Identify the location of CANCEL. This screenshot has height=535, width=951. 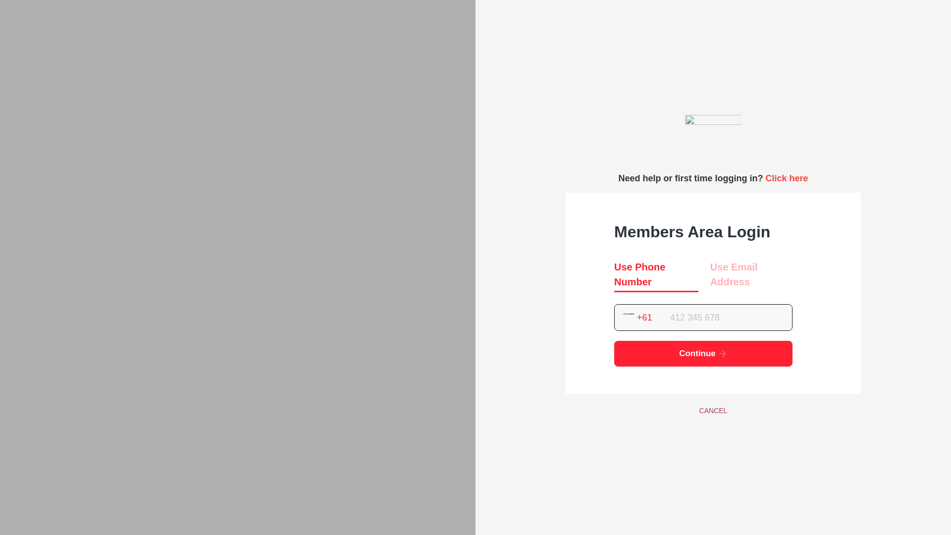
(713, 410).